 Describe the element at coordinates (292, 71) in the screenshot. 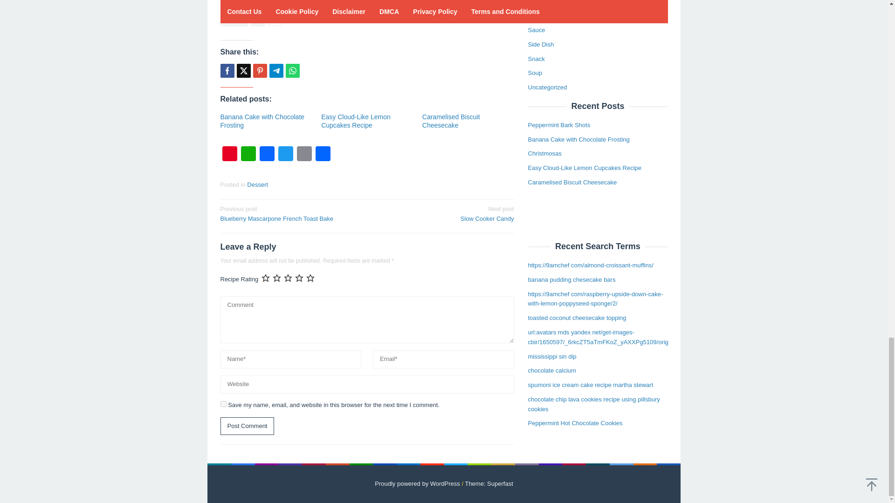

I see `Permalink to: Banana Cake with Chocolate Frosting` at that location.